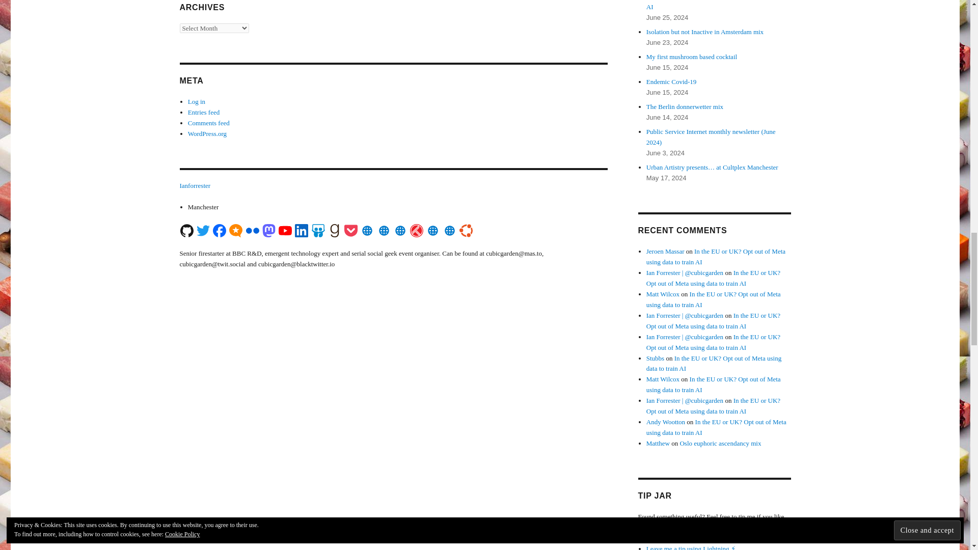  I want to click on Ubuntu, so click(466, 230).